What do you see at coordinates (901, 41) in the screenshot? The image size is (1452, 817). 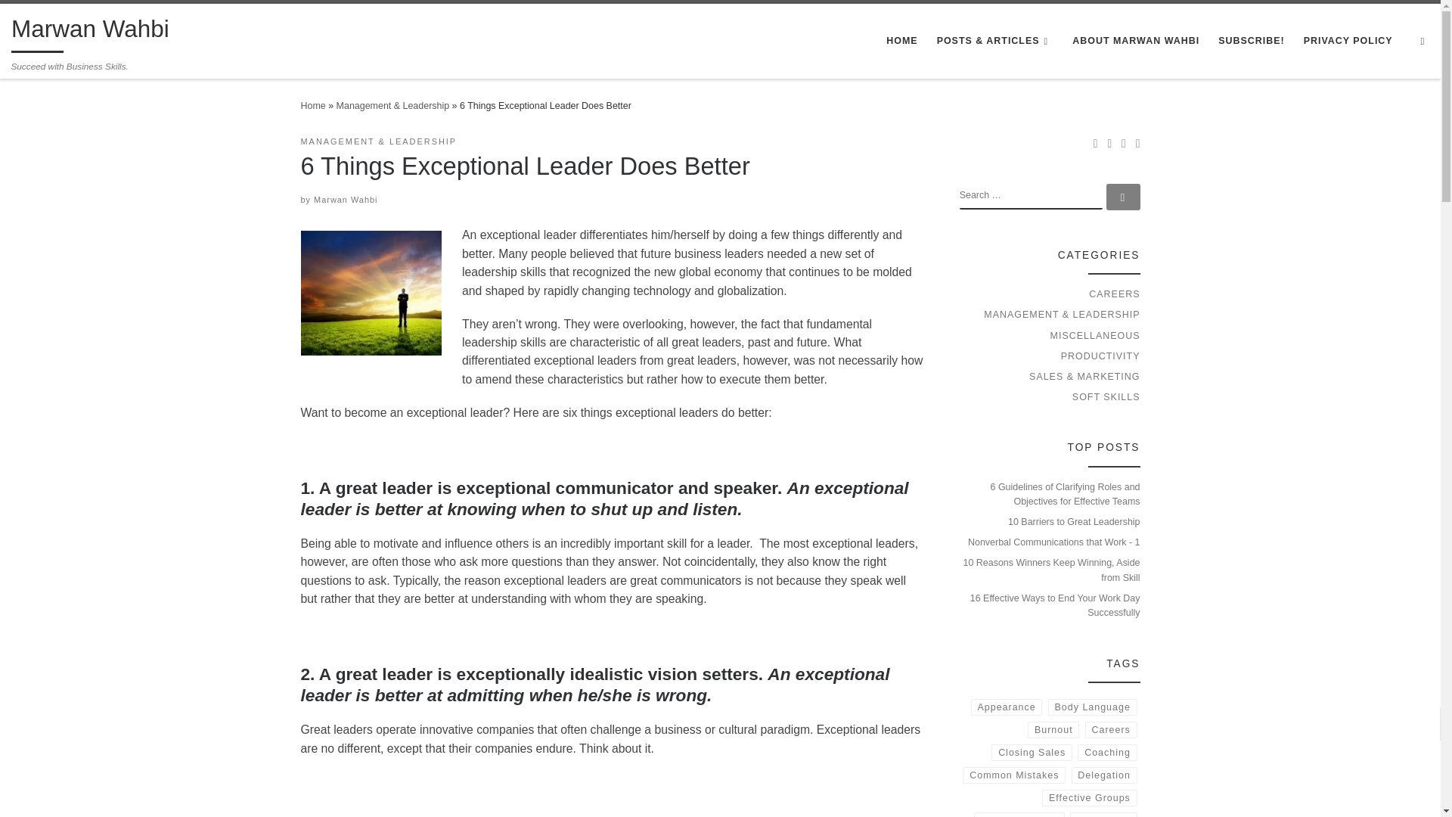 I see `HOME` at bounding box center [901, 41].